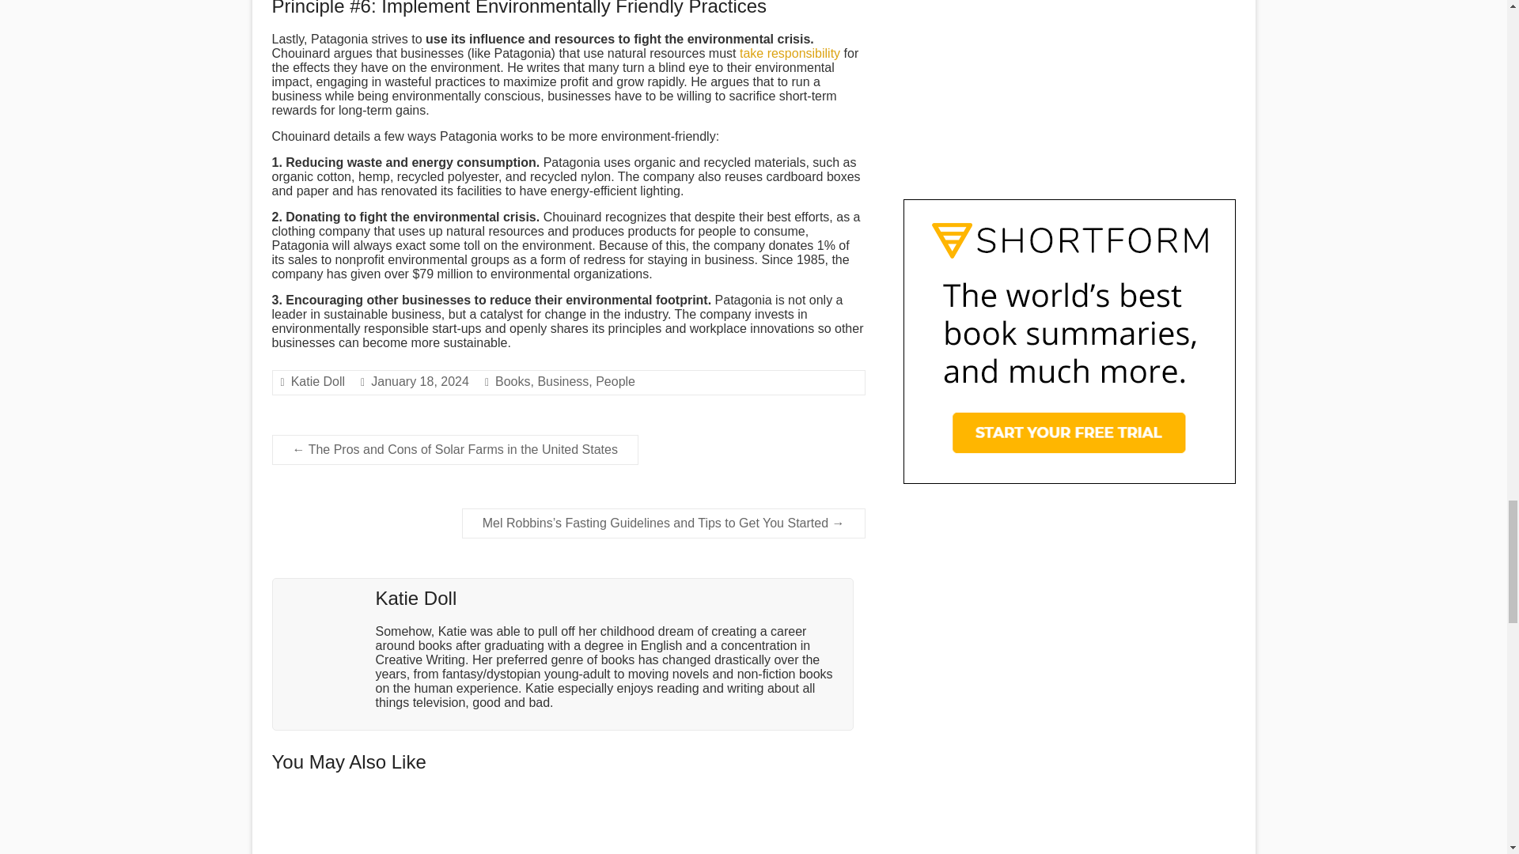  I want to click on Brand Visibility: Awareness Leads to Customers, so click(775, 826).